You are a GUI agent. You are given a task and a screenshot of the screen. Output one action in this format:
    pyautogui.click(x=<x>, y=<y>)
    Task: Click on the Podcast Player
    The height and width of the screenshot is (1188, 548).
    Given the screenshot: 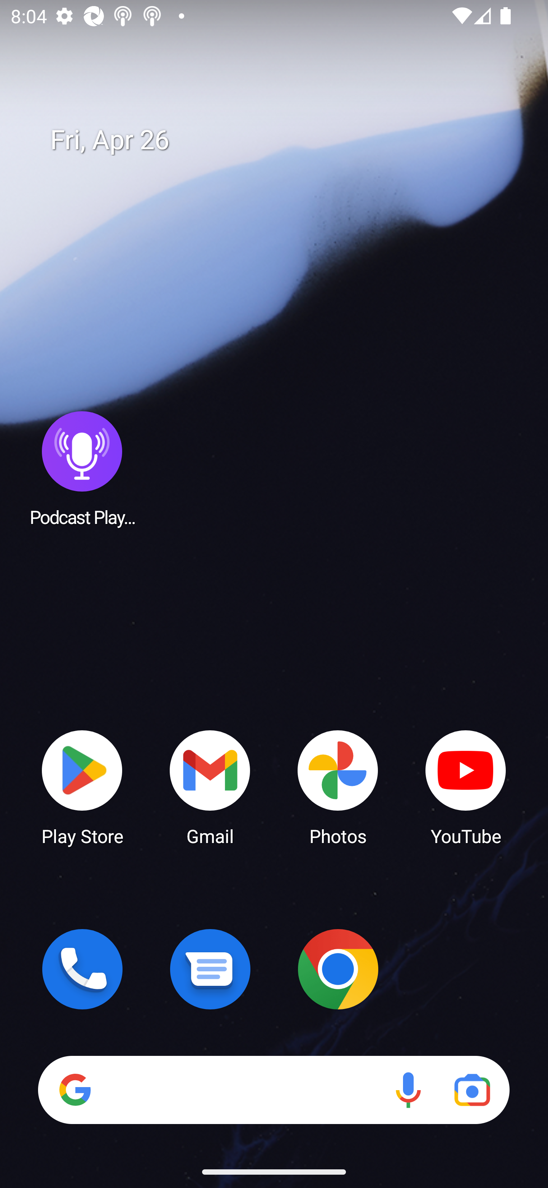 What is the action you would take?
    pyautogui.click(x=82, y=468)
    